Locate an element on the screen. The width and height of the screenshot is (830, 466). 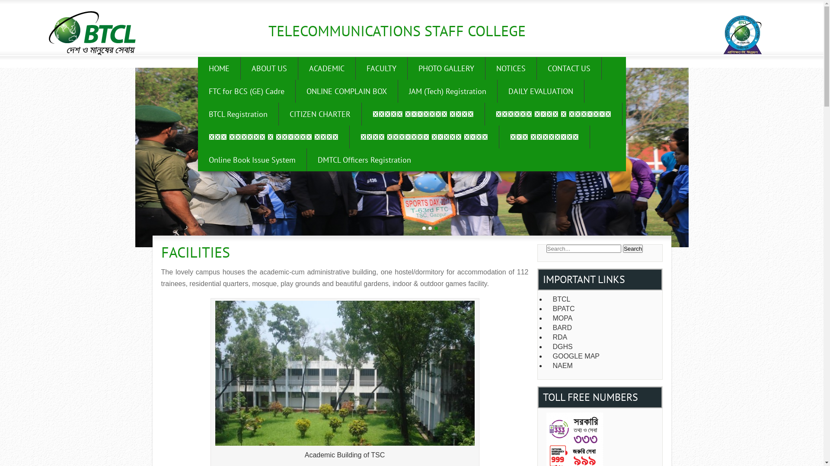
Online Book Issue System is located at coordinates (252, 160).